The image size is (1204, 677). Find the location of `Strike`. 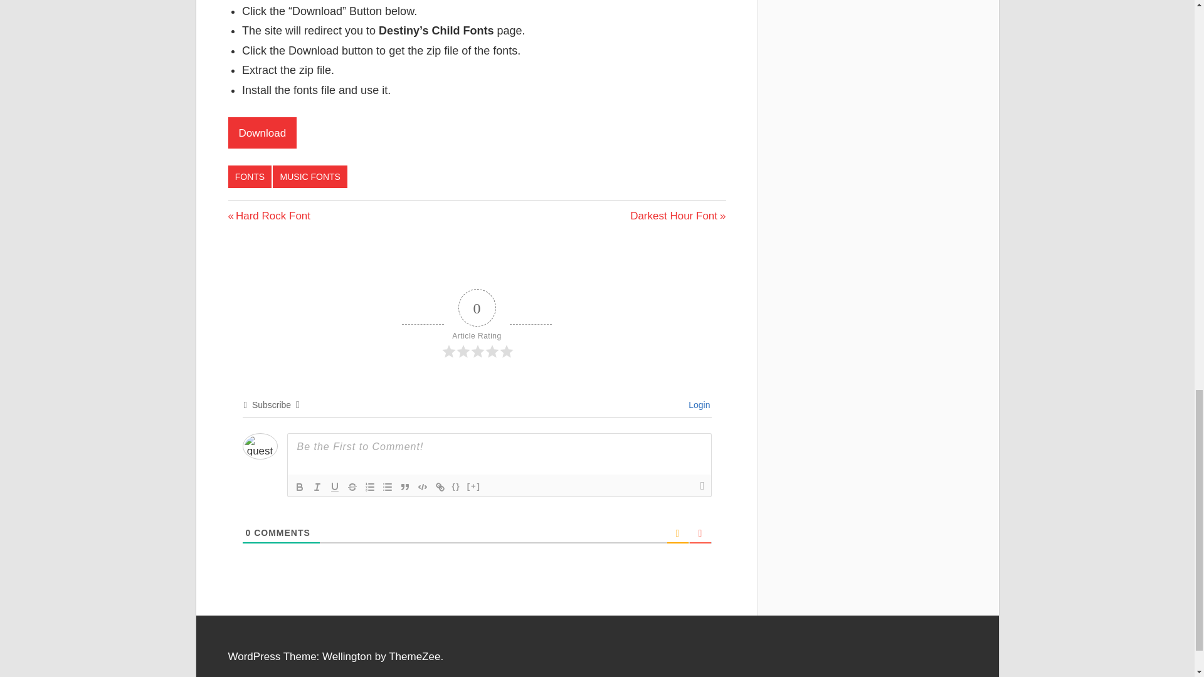

Strike is located at coordinates (352, 486).